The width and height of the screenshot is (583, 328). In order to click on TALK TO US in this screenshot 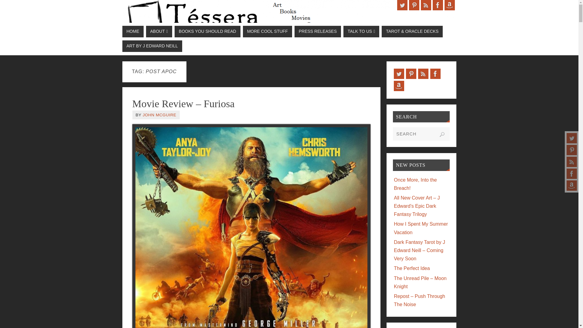, I will do `click(361, 32)`.